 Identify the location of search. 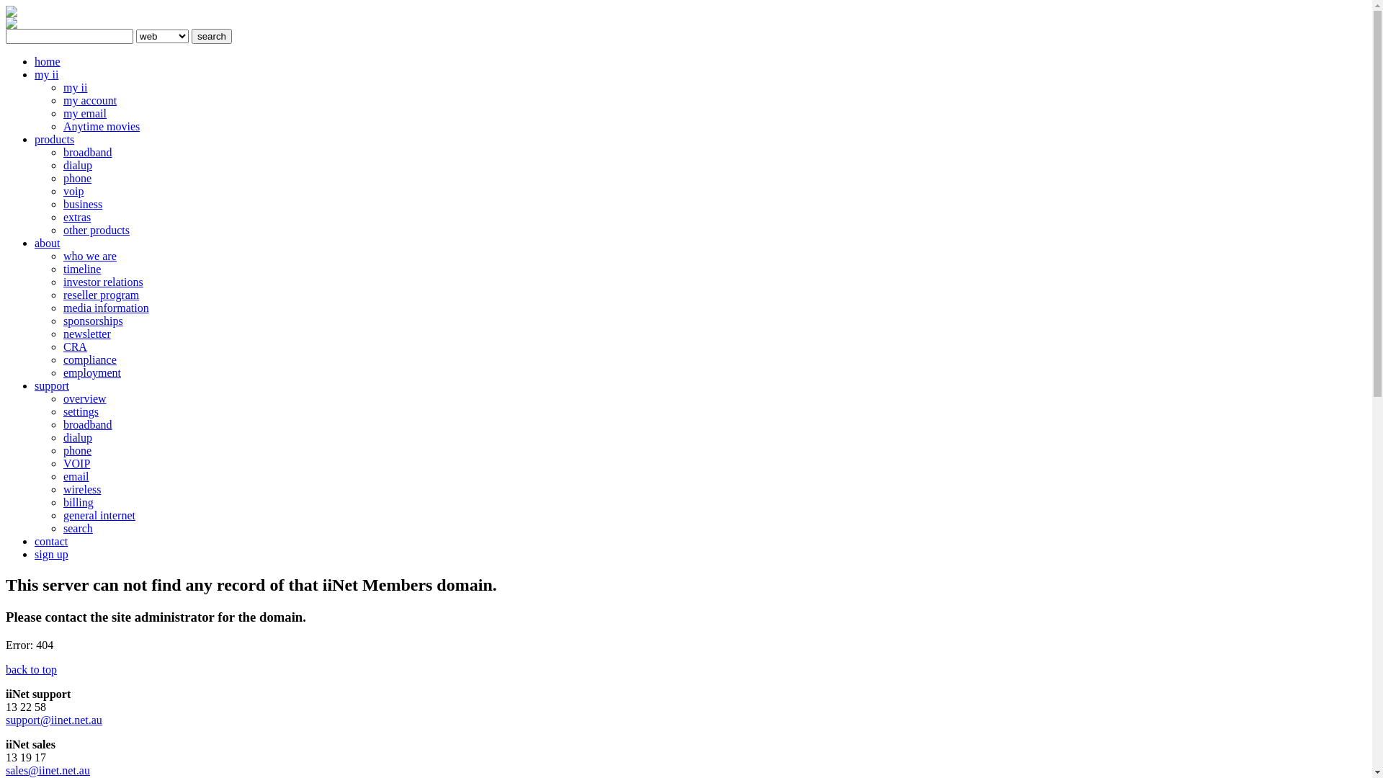
(78, 529).